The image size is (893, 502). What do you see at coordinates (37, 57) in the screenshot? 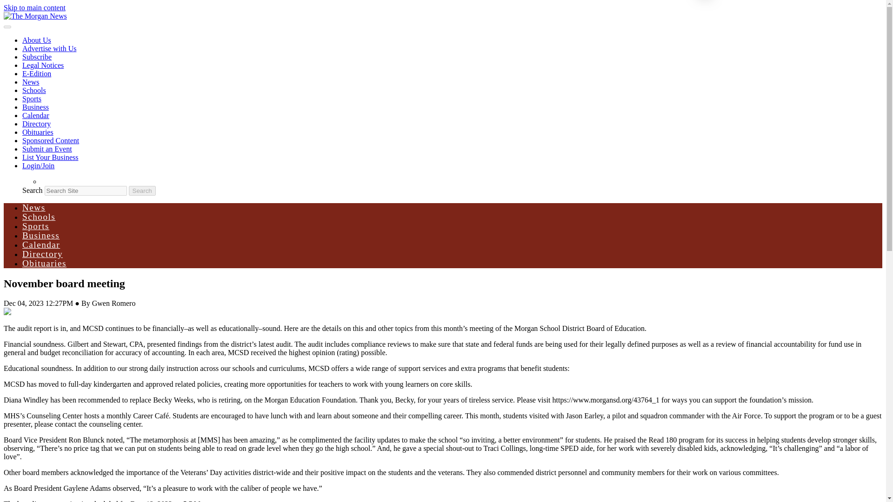
I see `Subscribe` at bounding box center [37, 57].